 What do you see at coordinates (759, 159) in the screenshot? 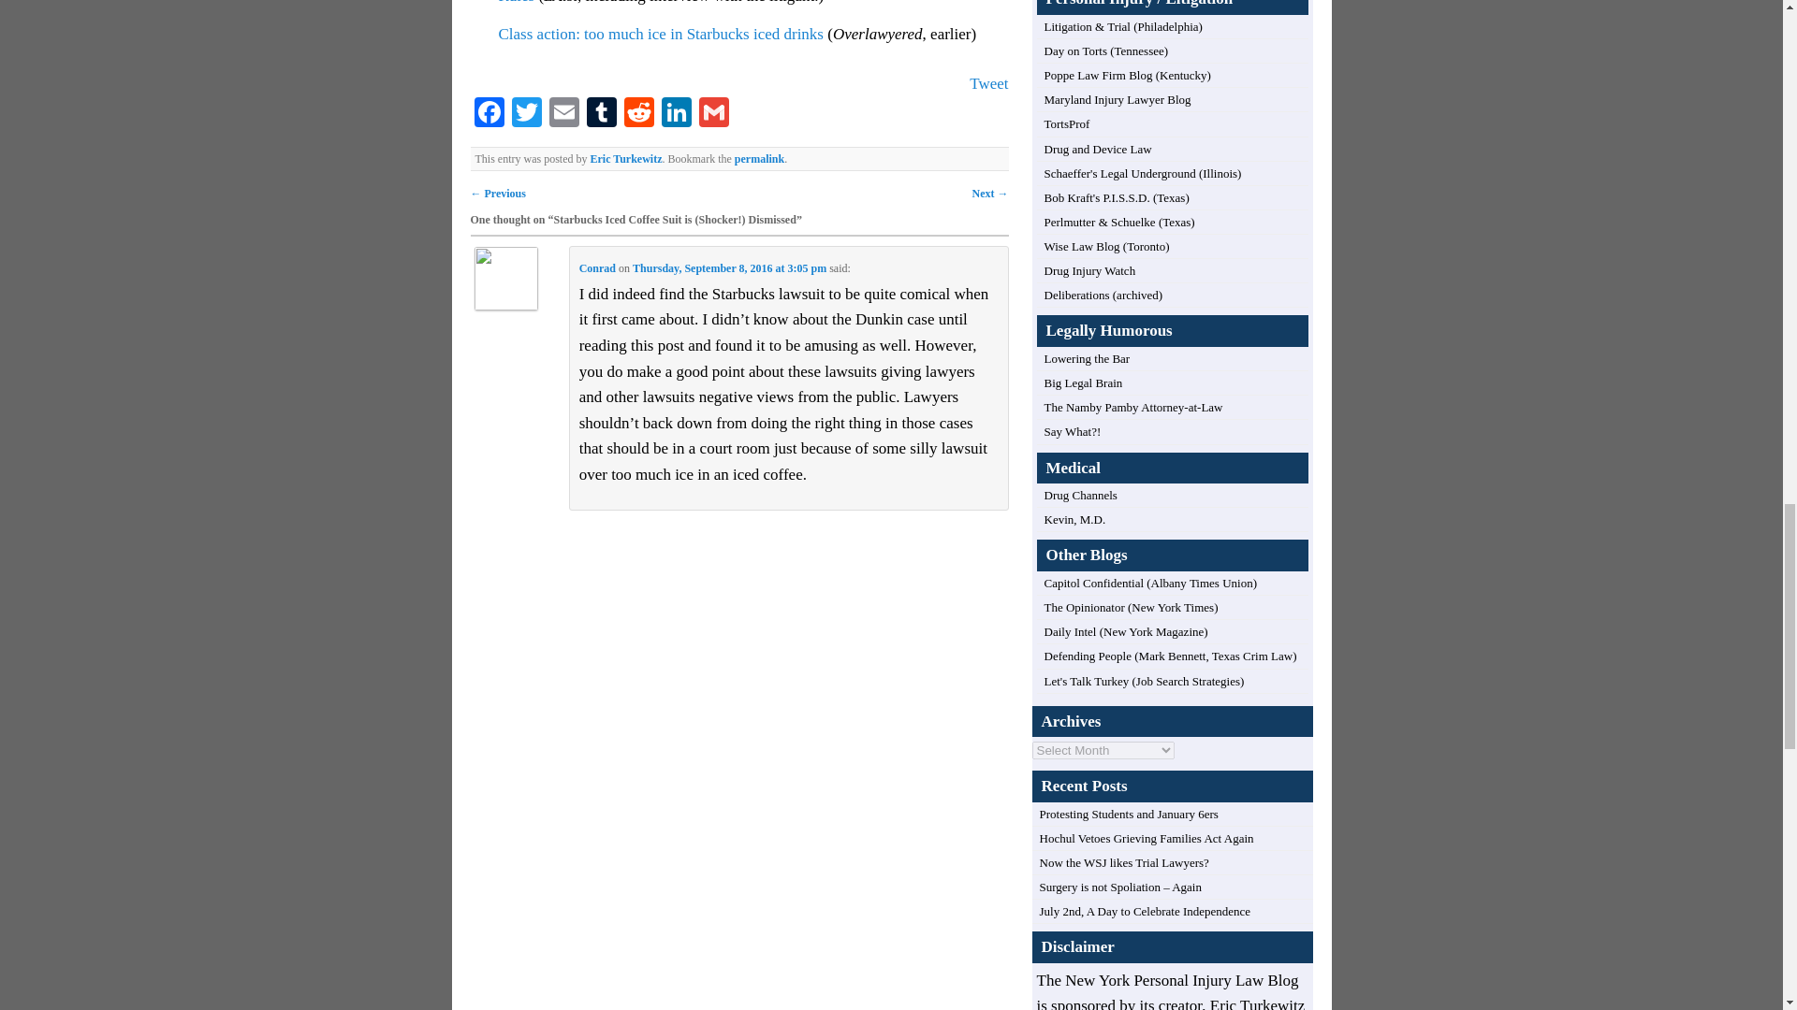
I see `permalink` at bounding box center [759, 159].